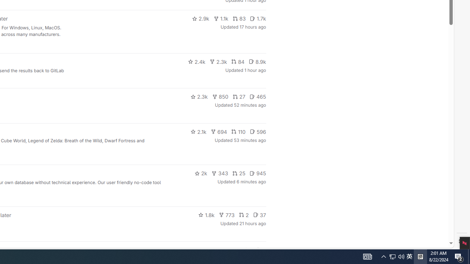  I want to click on 2, so click(244, 215).